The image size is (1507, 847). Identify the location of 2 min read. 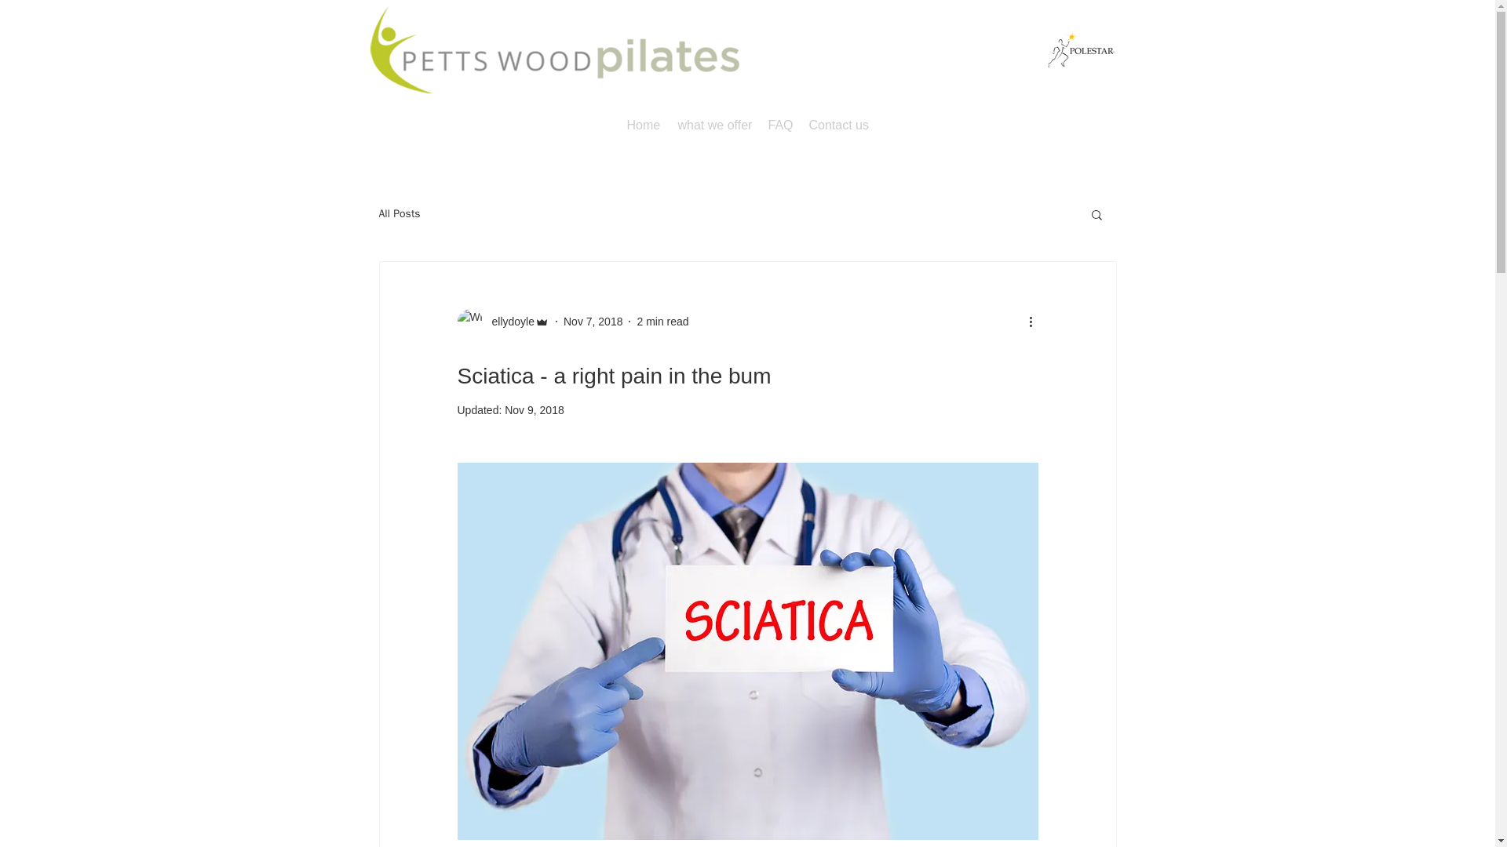
(662, 321).